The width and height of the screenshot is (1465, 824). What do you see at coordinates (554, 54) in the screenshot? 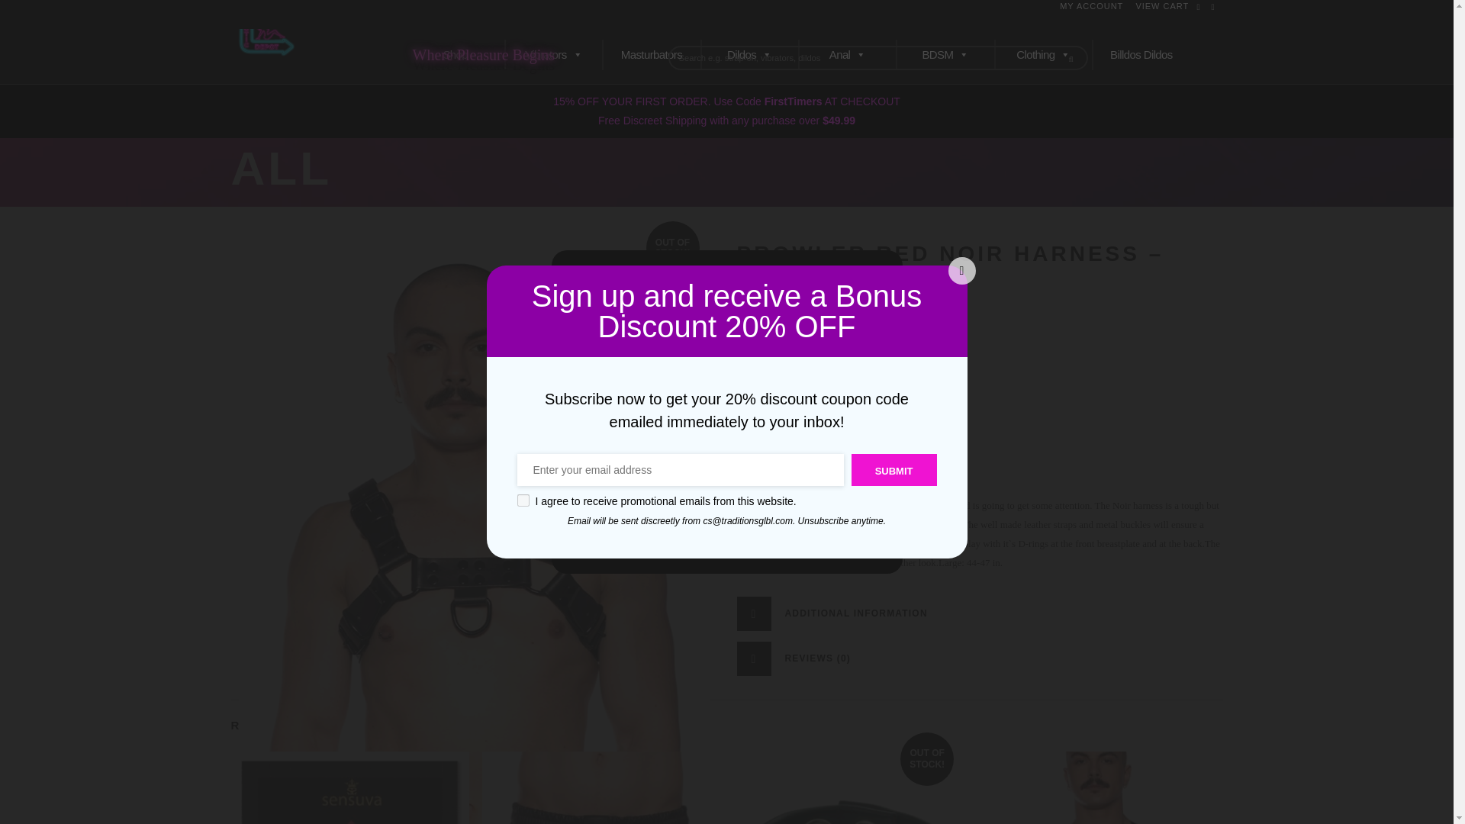
I see `Vibrators` at bounding box center [554, 54].